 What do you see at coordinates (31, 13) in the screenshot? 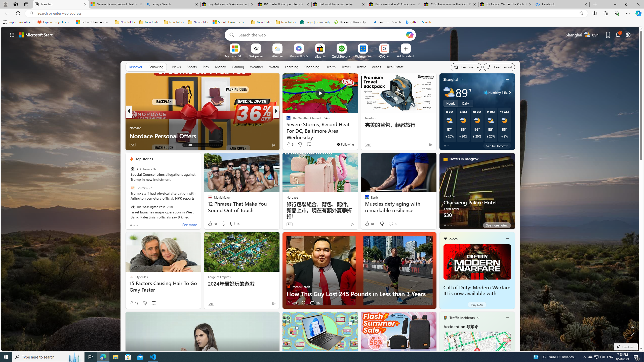
I see `Search icon` at bounding box center [31, 13].